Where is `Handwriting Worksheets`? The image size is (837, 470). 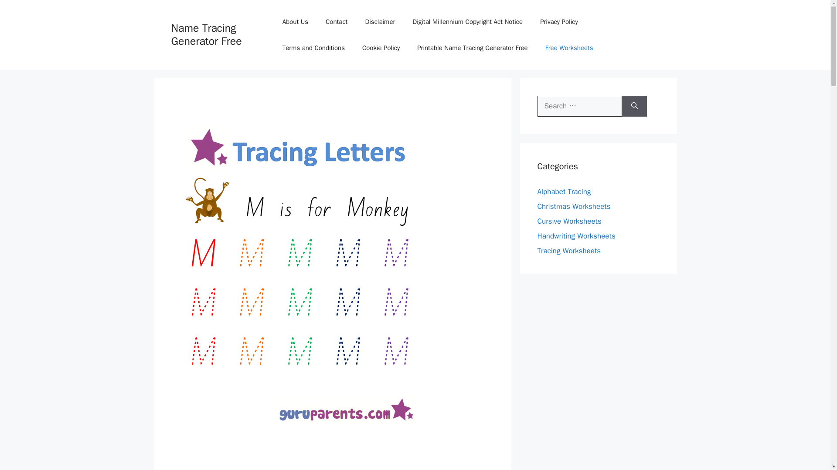 Handwriting Worksheets is located at coordinates (576, 236).